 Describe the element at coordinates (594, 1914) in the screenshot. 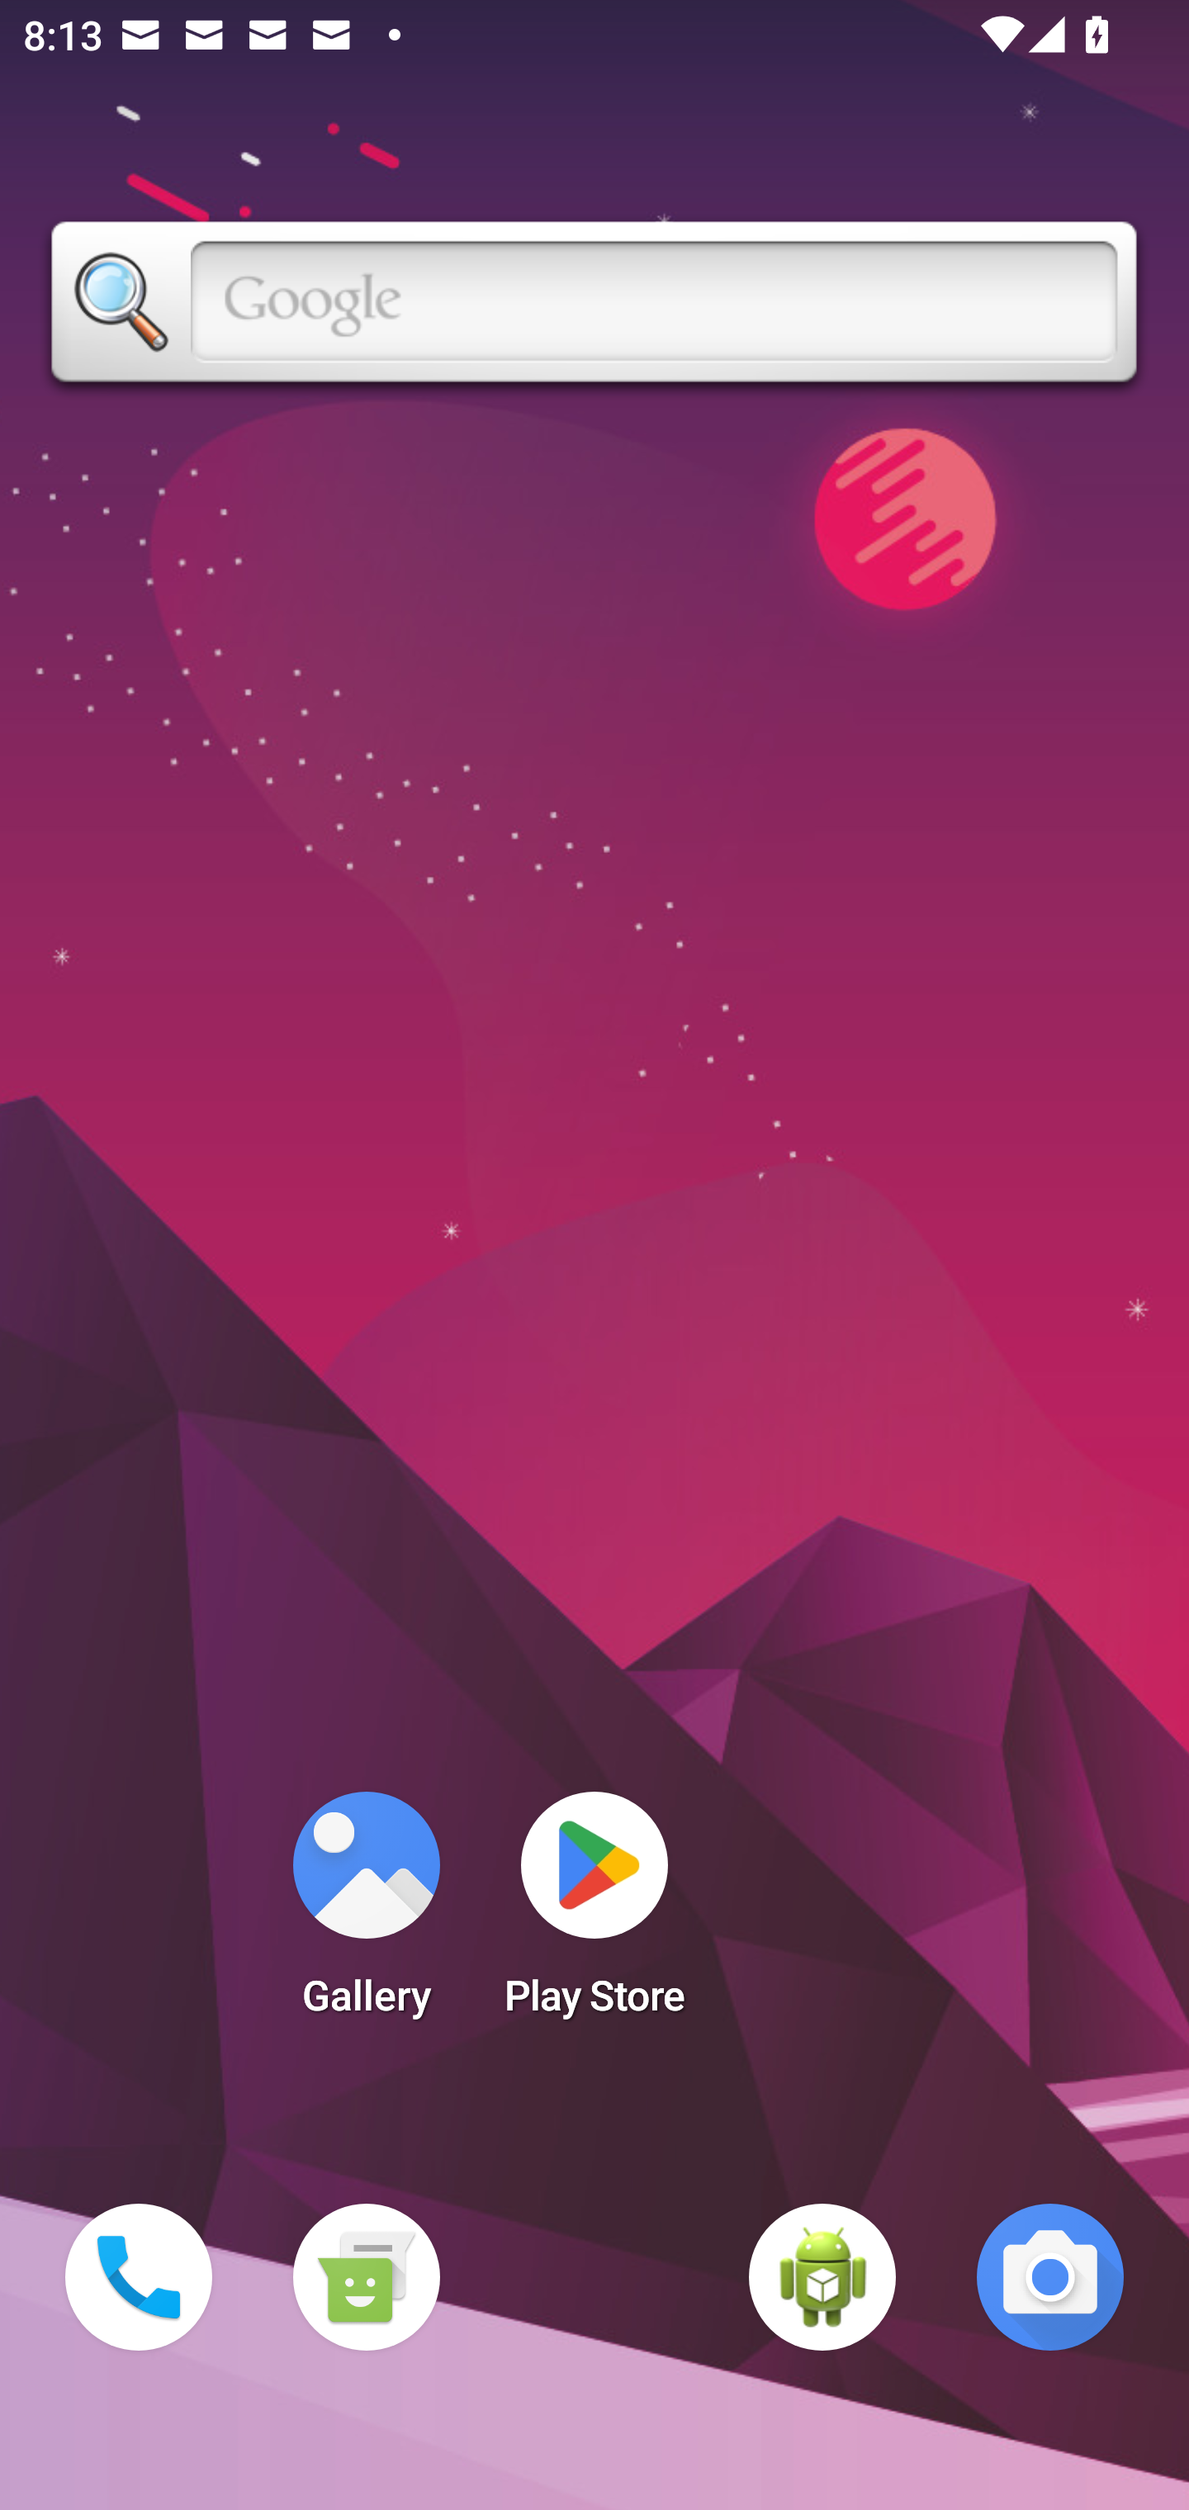

I see `Play Store` at that location.